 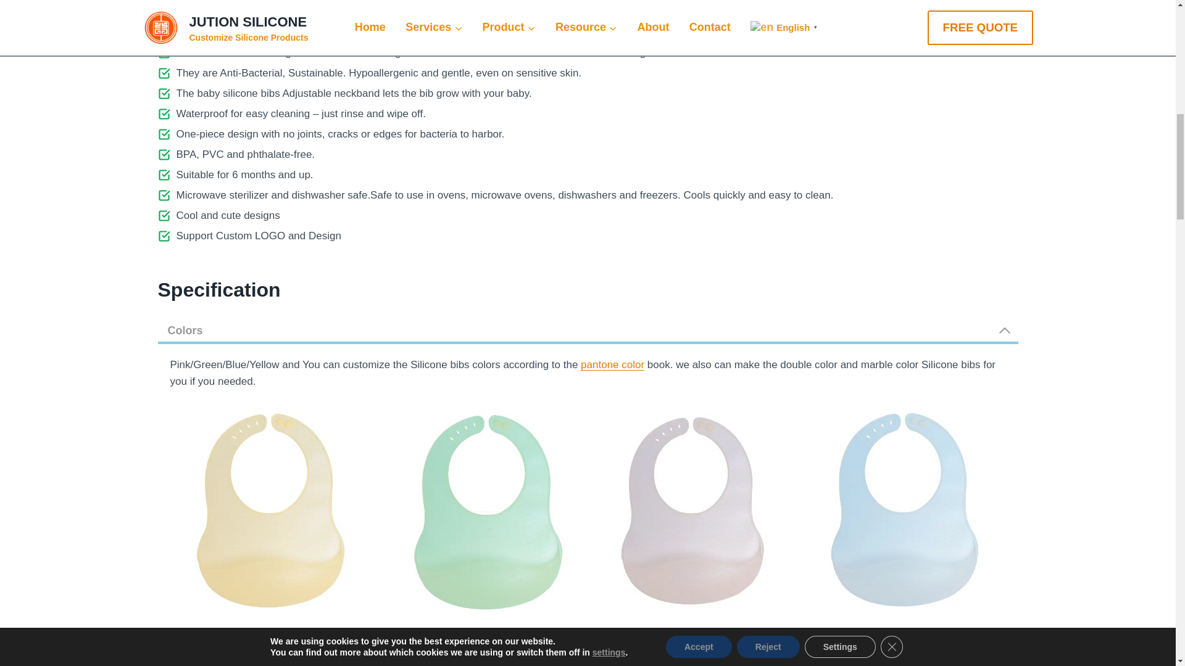 I want to click on pantone color, so click(x=612, y=364).